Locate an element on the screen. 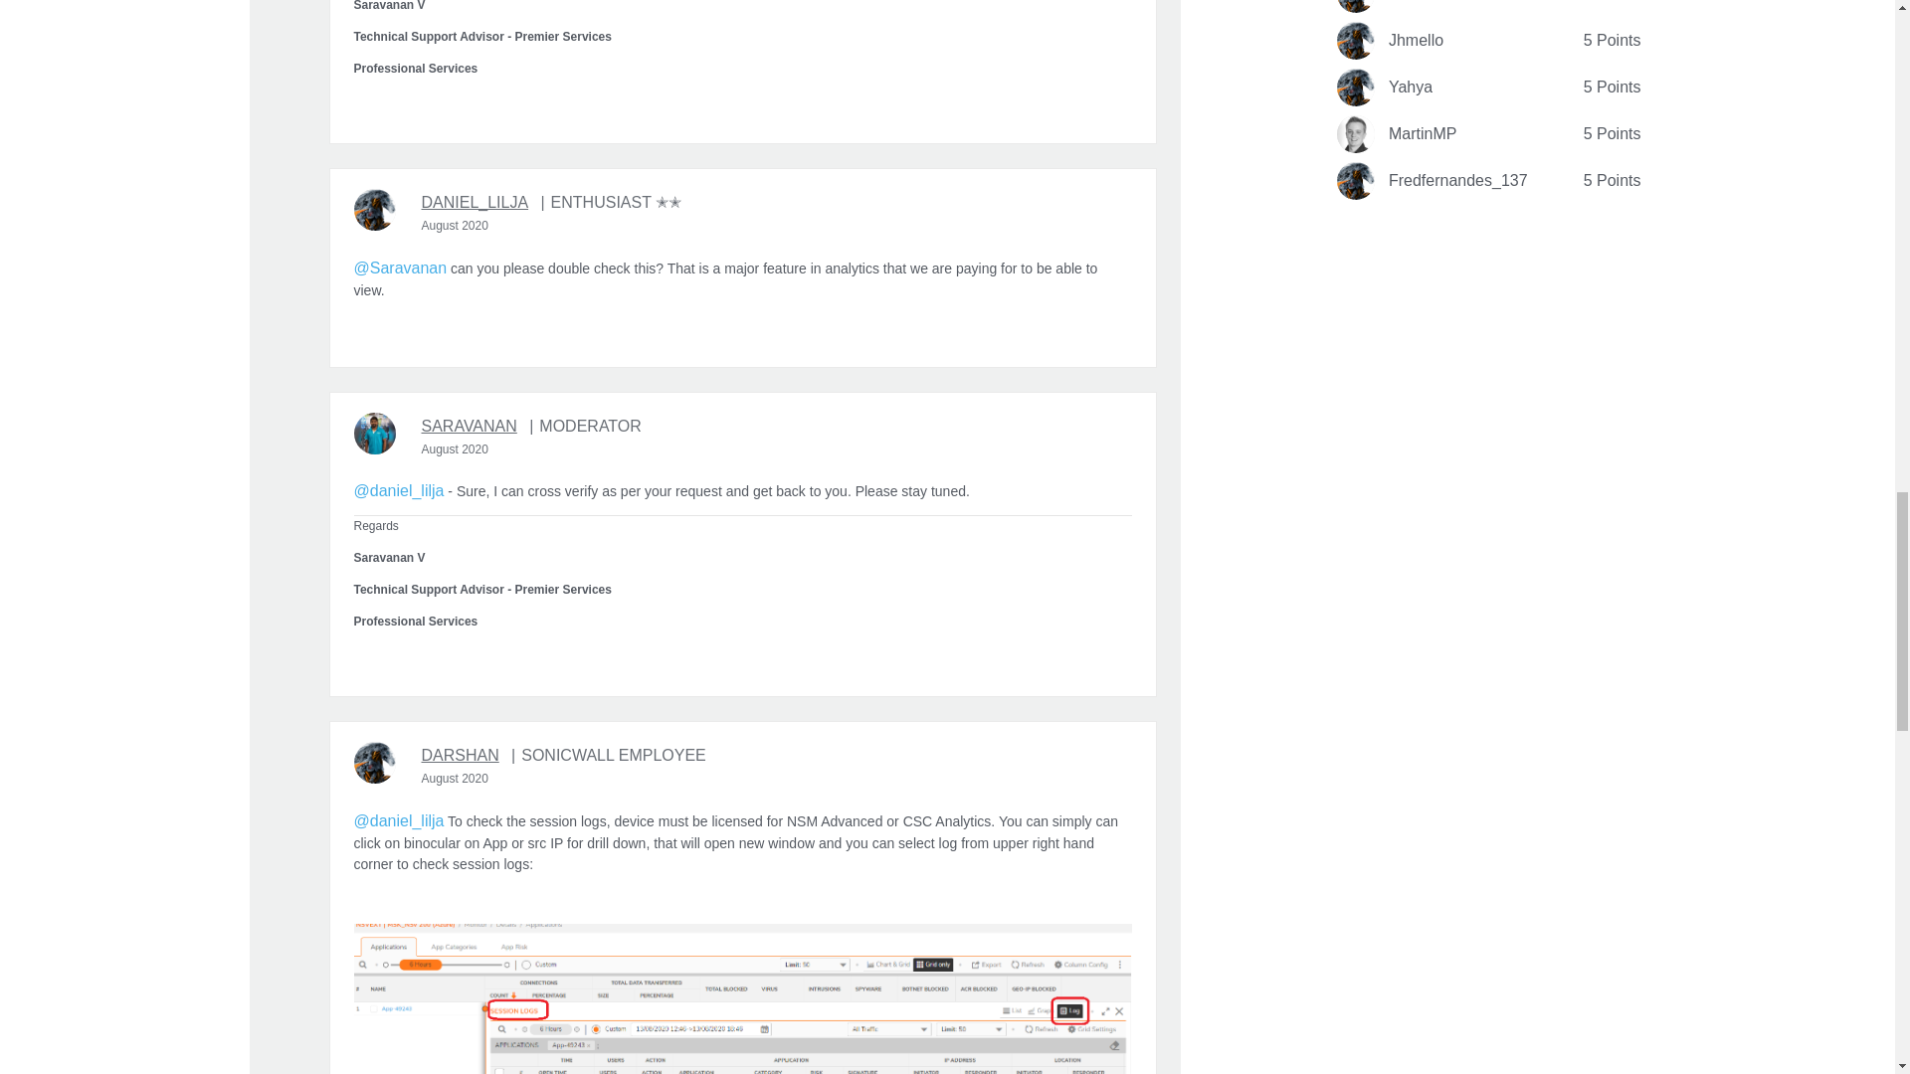  August 12 2020 05:17pm is located at coordinates (456, 226).